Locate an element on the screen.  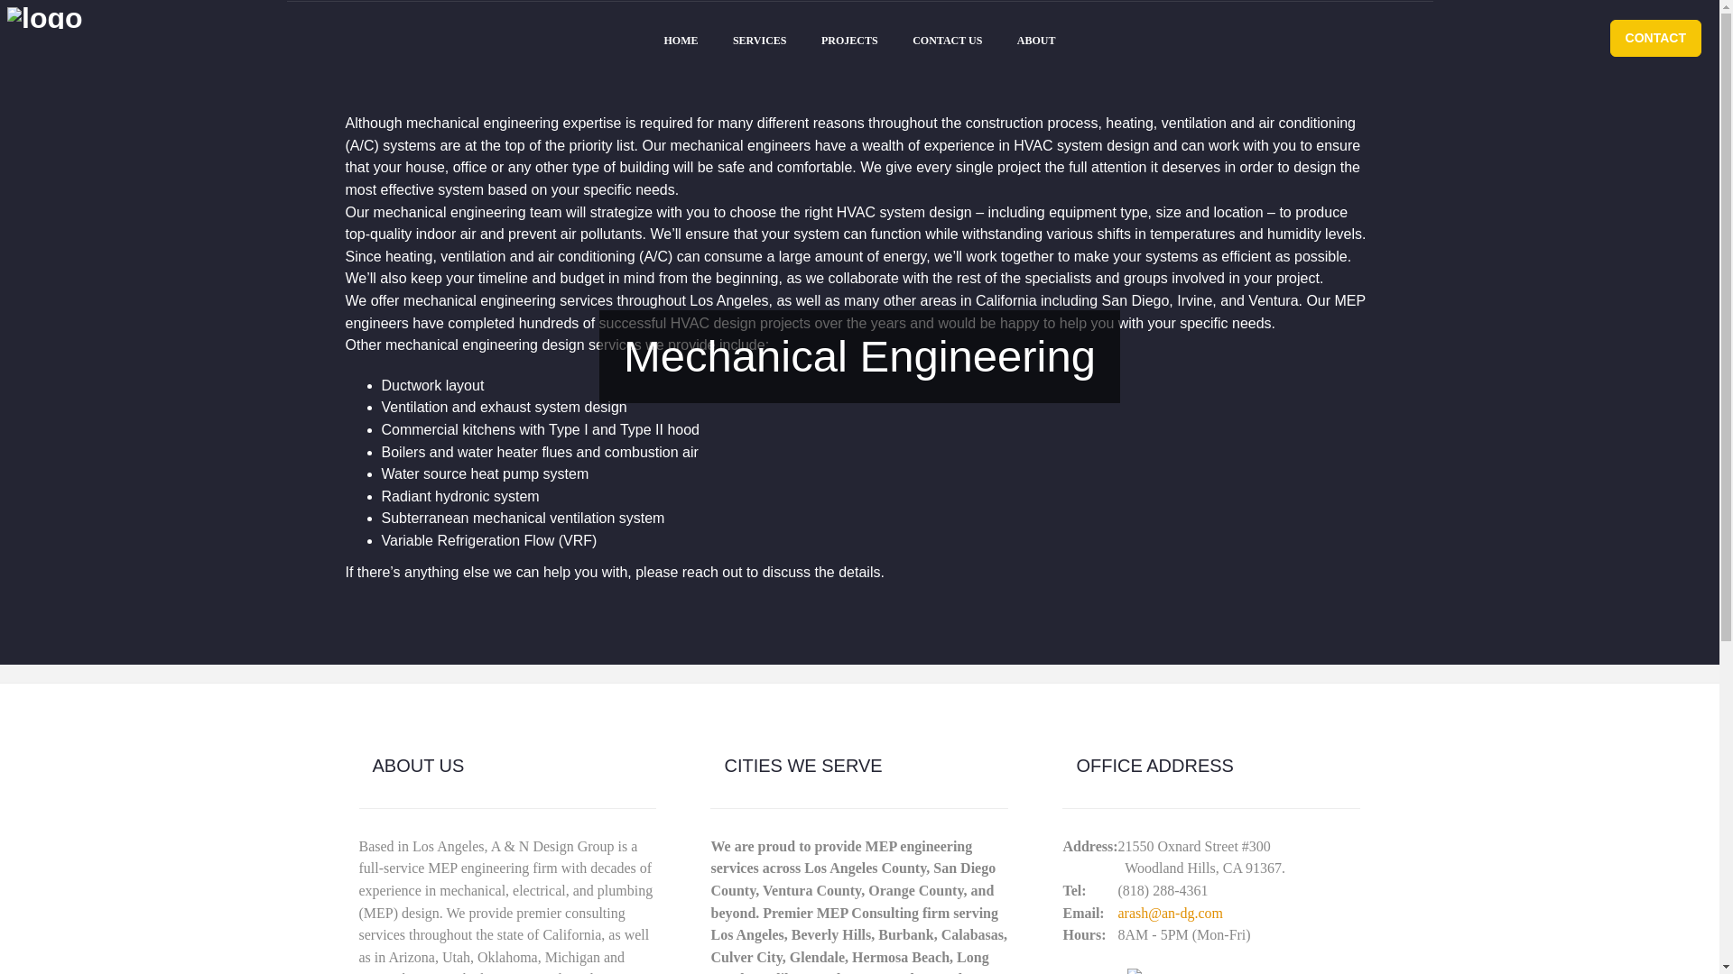
SERVICES is located at coordinates (759, 40).